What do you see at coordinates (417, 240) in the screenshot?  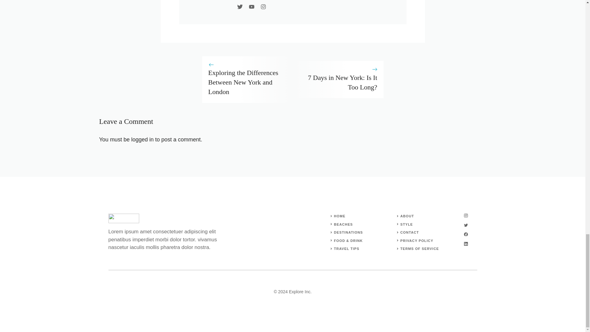 I see `PRIVACY POLICY` at bounding box center [417, 240].